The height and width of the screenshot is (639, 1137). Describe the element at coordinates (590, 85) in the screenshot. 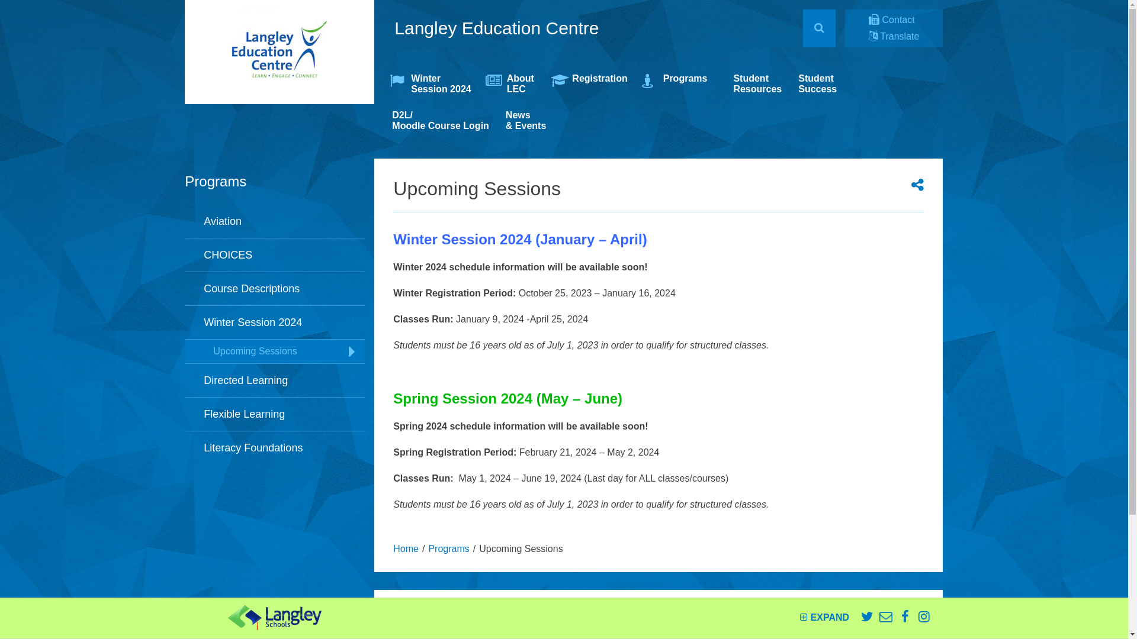

I see `Registration` at that location.